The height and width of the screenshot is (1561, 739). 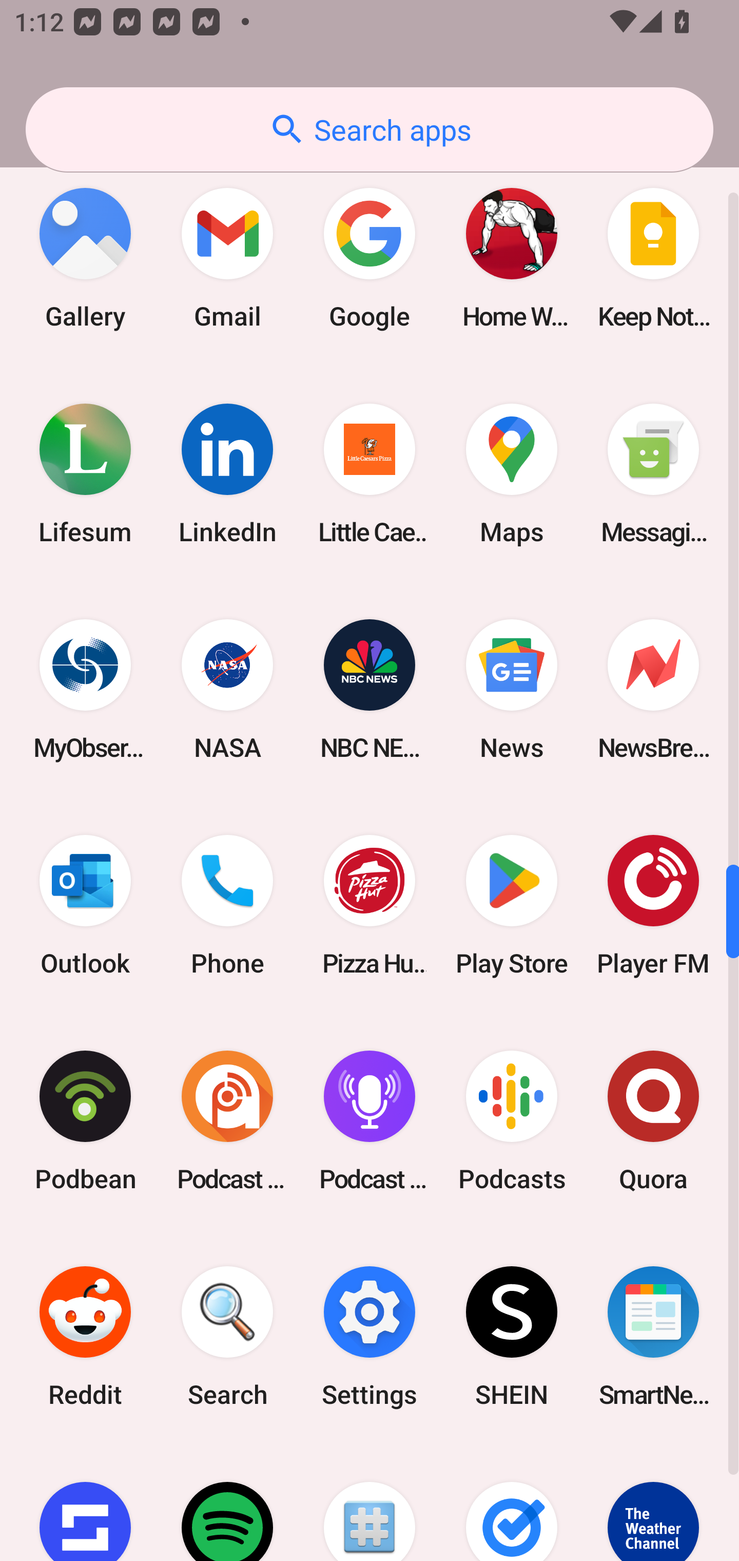 I want to click on Pizza Hut HK & Macau, so click(x=369, y=905).